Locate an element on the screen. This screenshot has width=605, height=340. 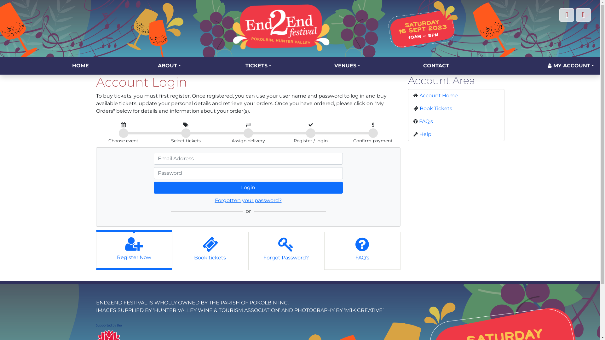
Login is located at coordinates (248, 188).